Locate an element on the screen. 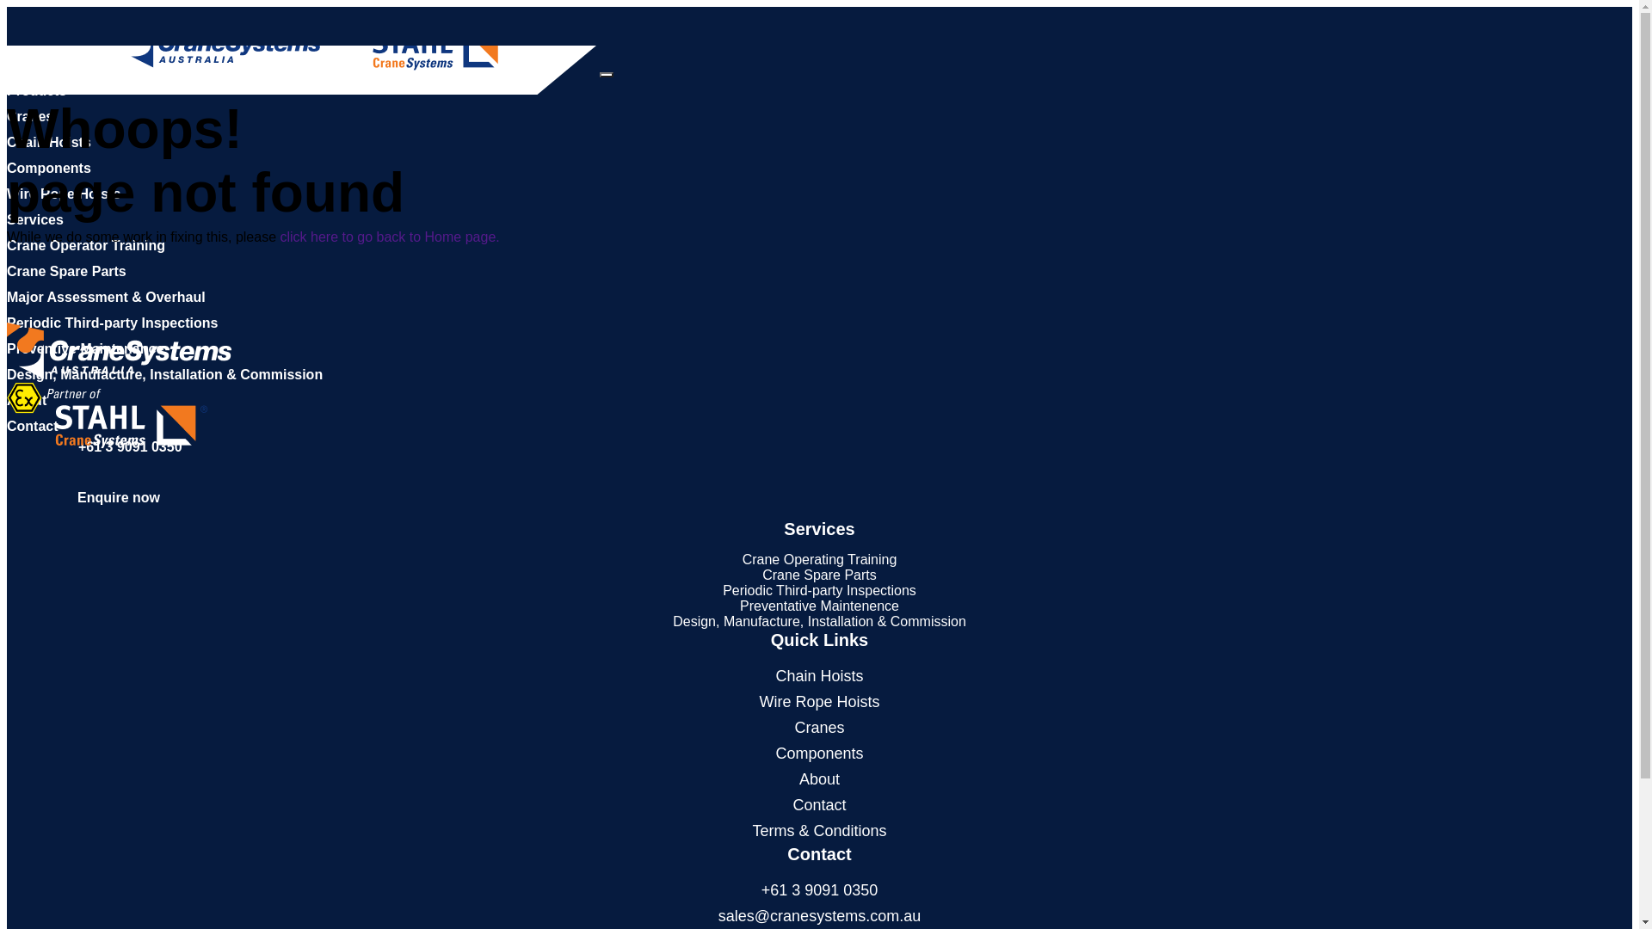 The width and height of the screenshot is (1652, 929). Contact is located at coordinates (33, 427).